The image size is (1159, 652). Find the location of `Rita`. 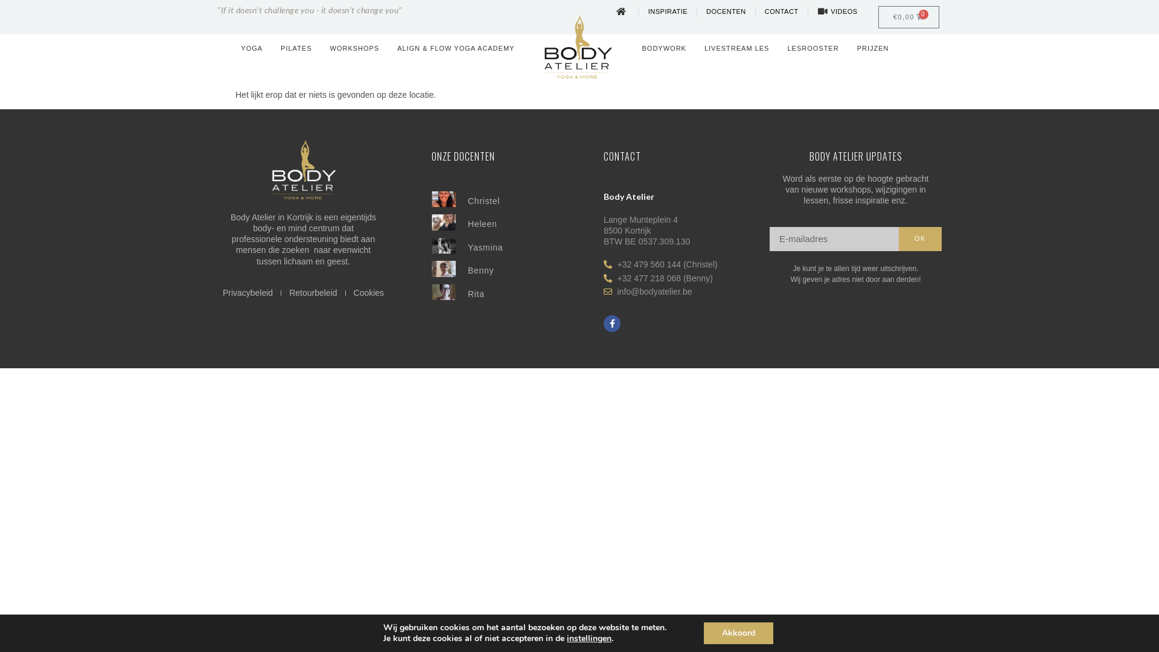

Rita is located at coordinates (476, 294).